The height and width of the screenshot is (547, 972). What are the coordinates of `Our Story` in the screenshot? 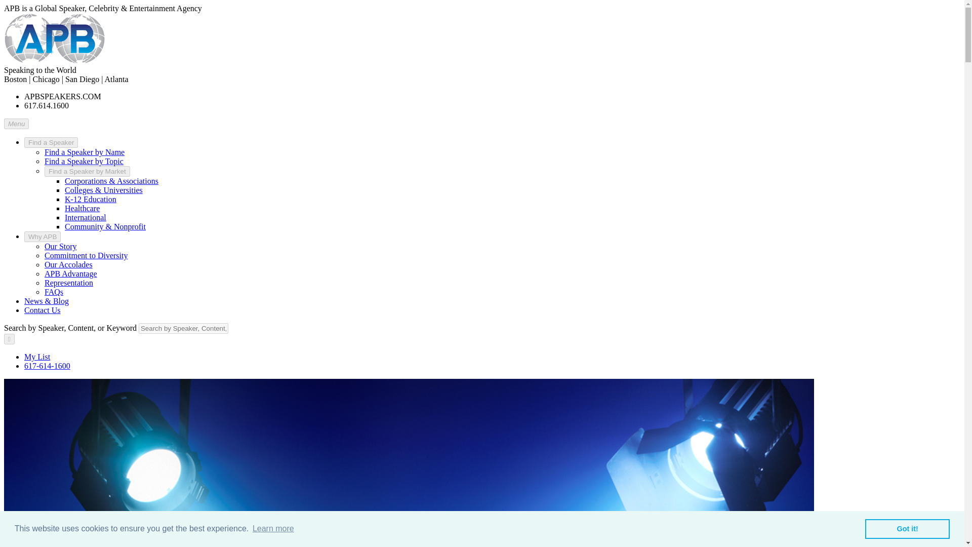 It's located at (61, 246).